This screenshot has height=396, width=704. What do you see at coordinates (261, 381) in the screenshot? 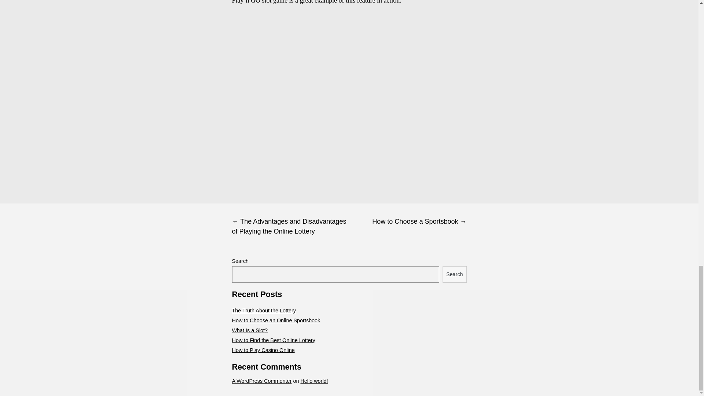
I see `A WordPress Commenter` at bounding box center [261, 381].